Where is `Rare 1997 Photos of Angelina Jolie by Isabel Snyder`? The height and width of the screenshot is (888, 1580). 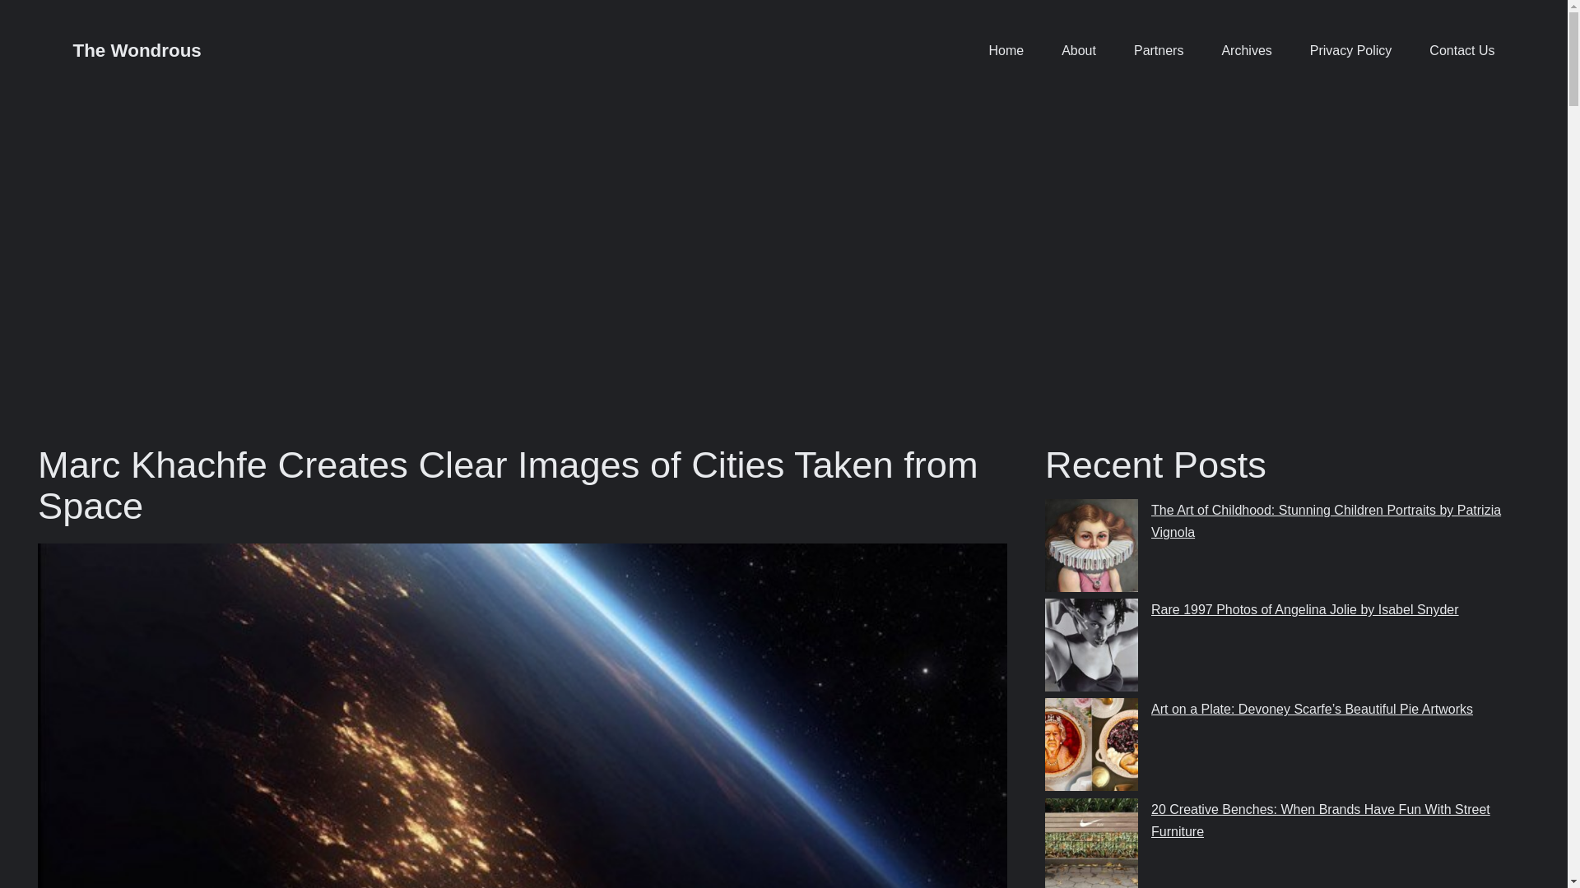
Rare 1997 Photos of Angelina Jolie by Isabel Snyder is located at coordinates (1305, 609).